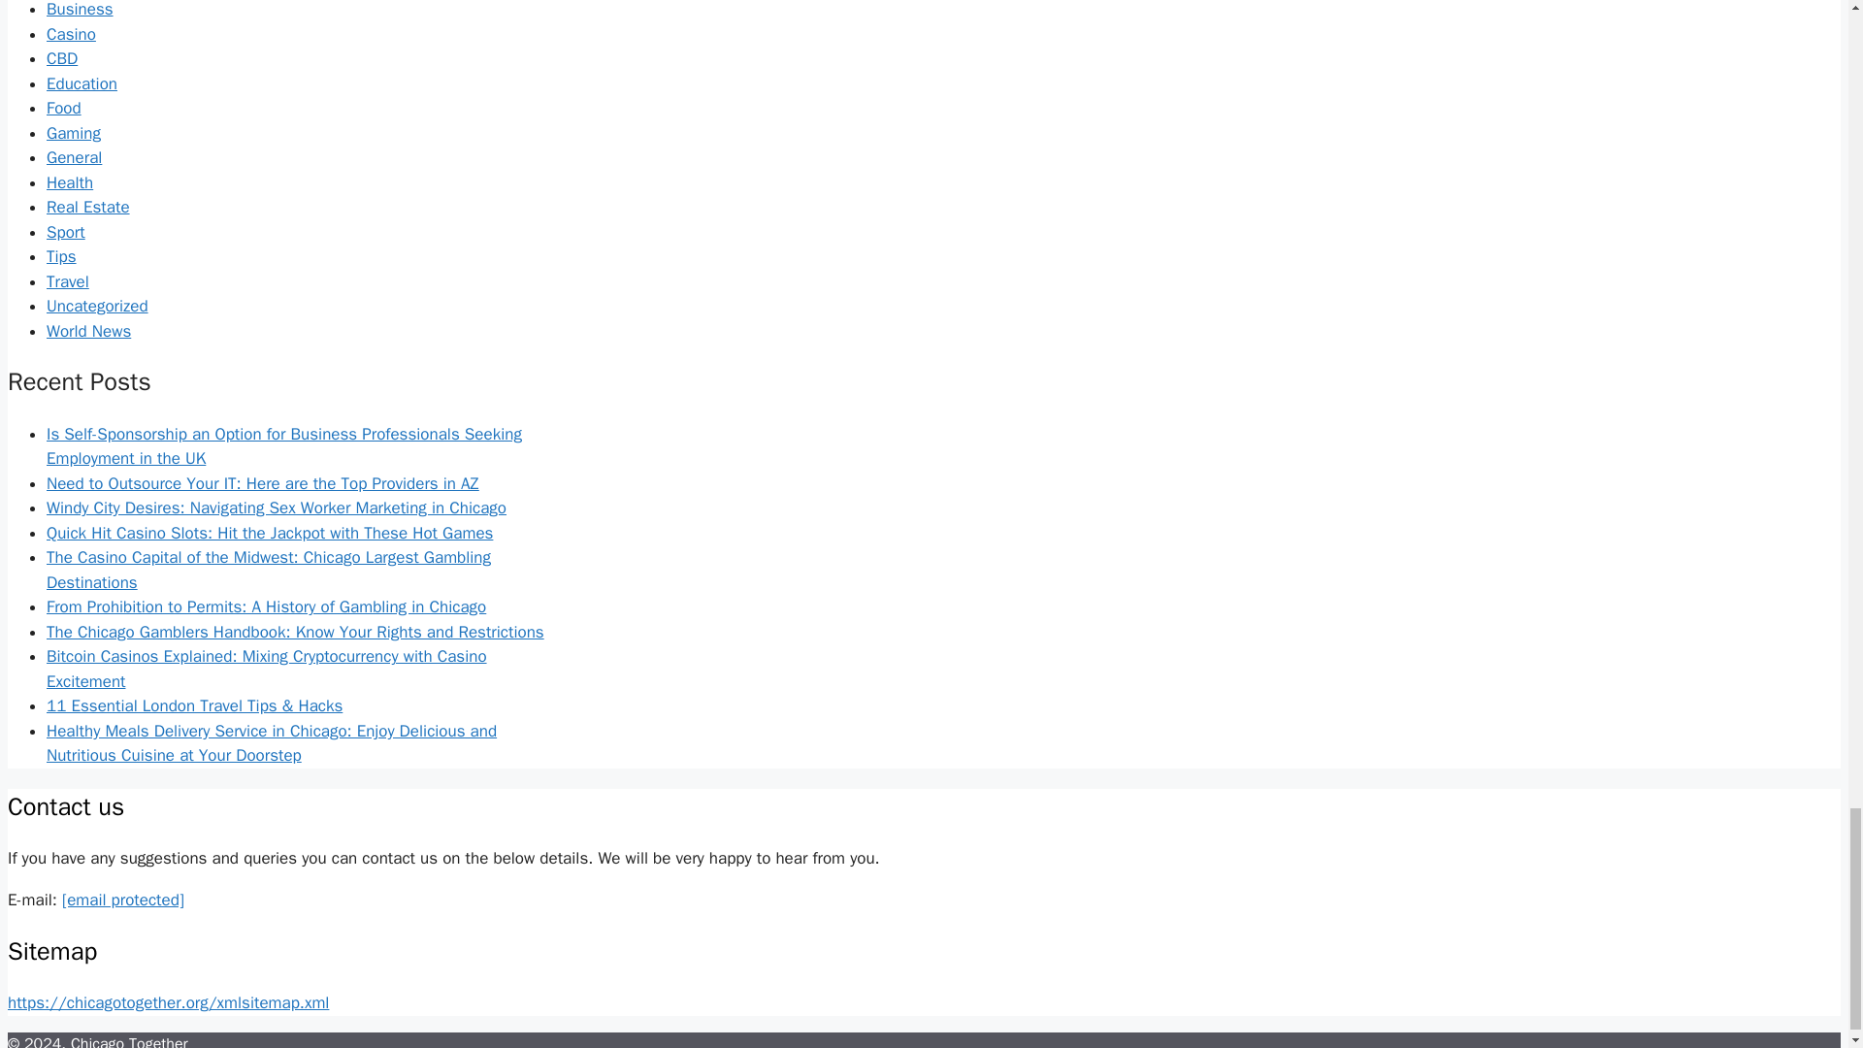  Describe the element at coordinates (262, 483) in the screenshot. I see `Need to Outsource Your IT: Here are the Top Providers in AZ` at that location.